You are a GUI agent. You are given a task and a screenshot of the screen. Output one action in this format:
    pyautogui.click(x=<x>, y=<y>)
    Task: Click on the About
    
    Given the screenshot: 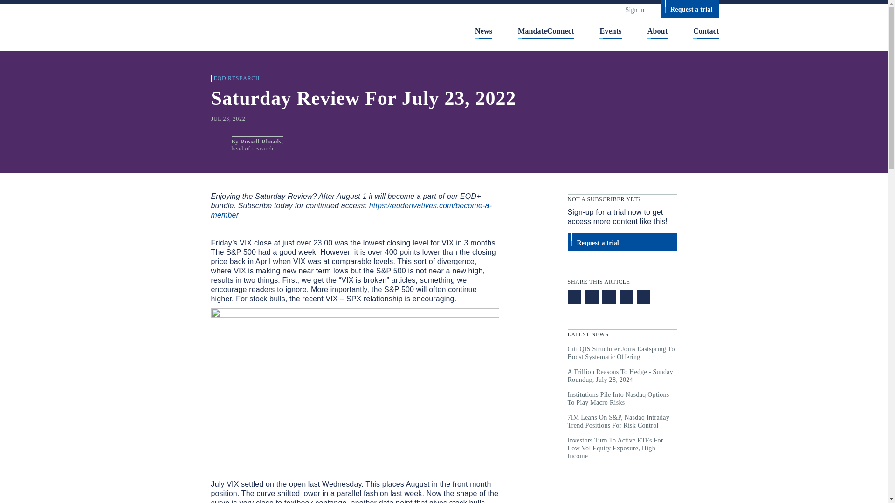 What is the action you would take?
    pyautogui.click(x=657, y=30)
    